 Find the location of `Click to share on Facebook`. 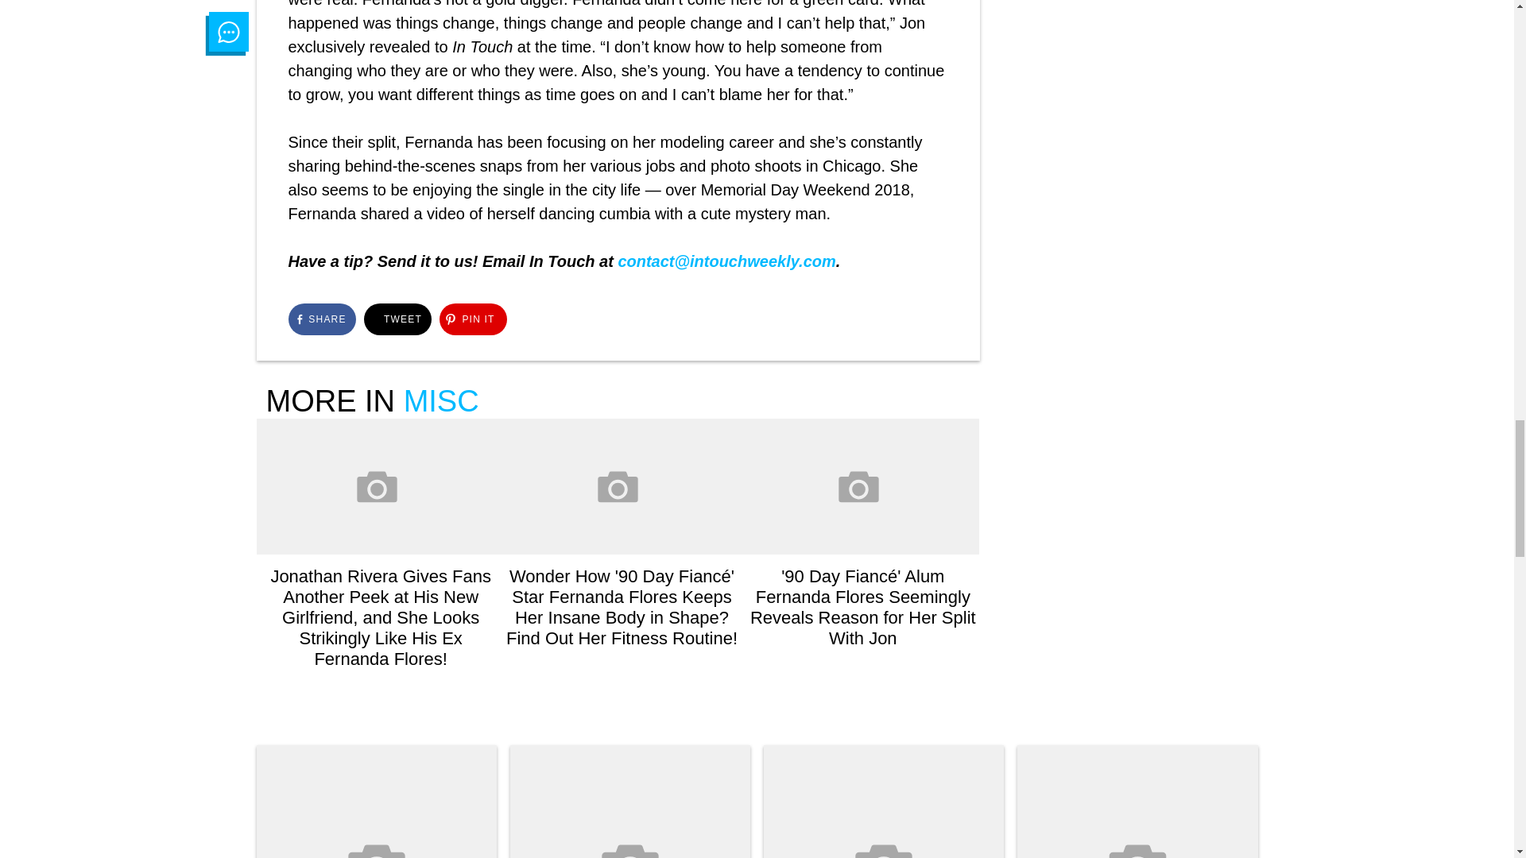

Click to share on Facebook is located at coordinates (321, 319).